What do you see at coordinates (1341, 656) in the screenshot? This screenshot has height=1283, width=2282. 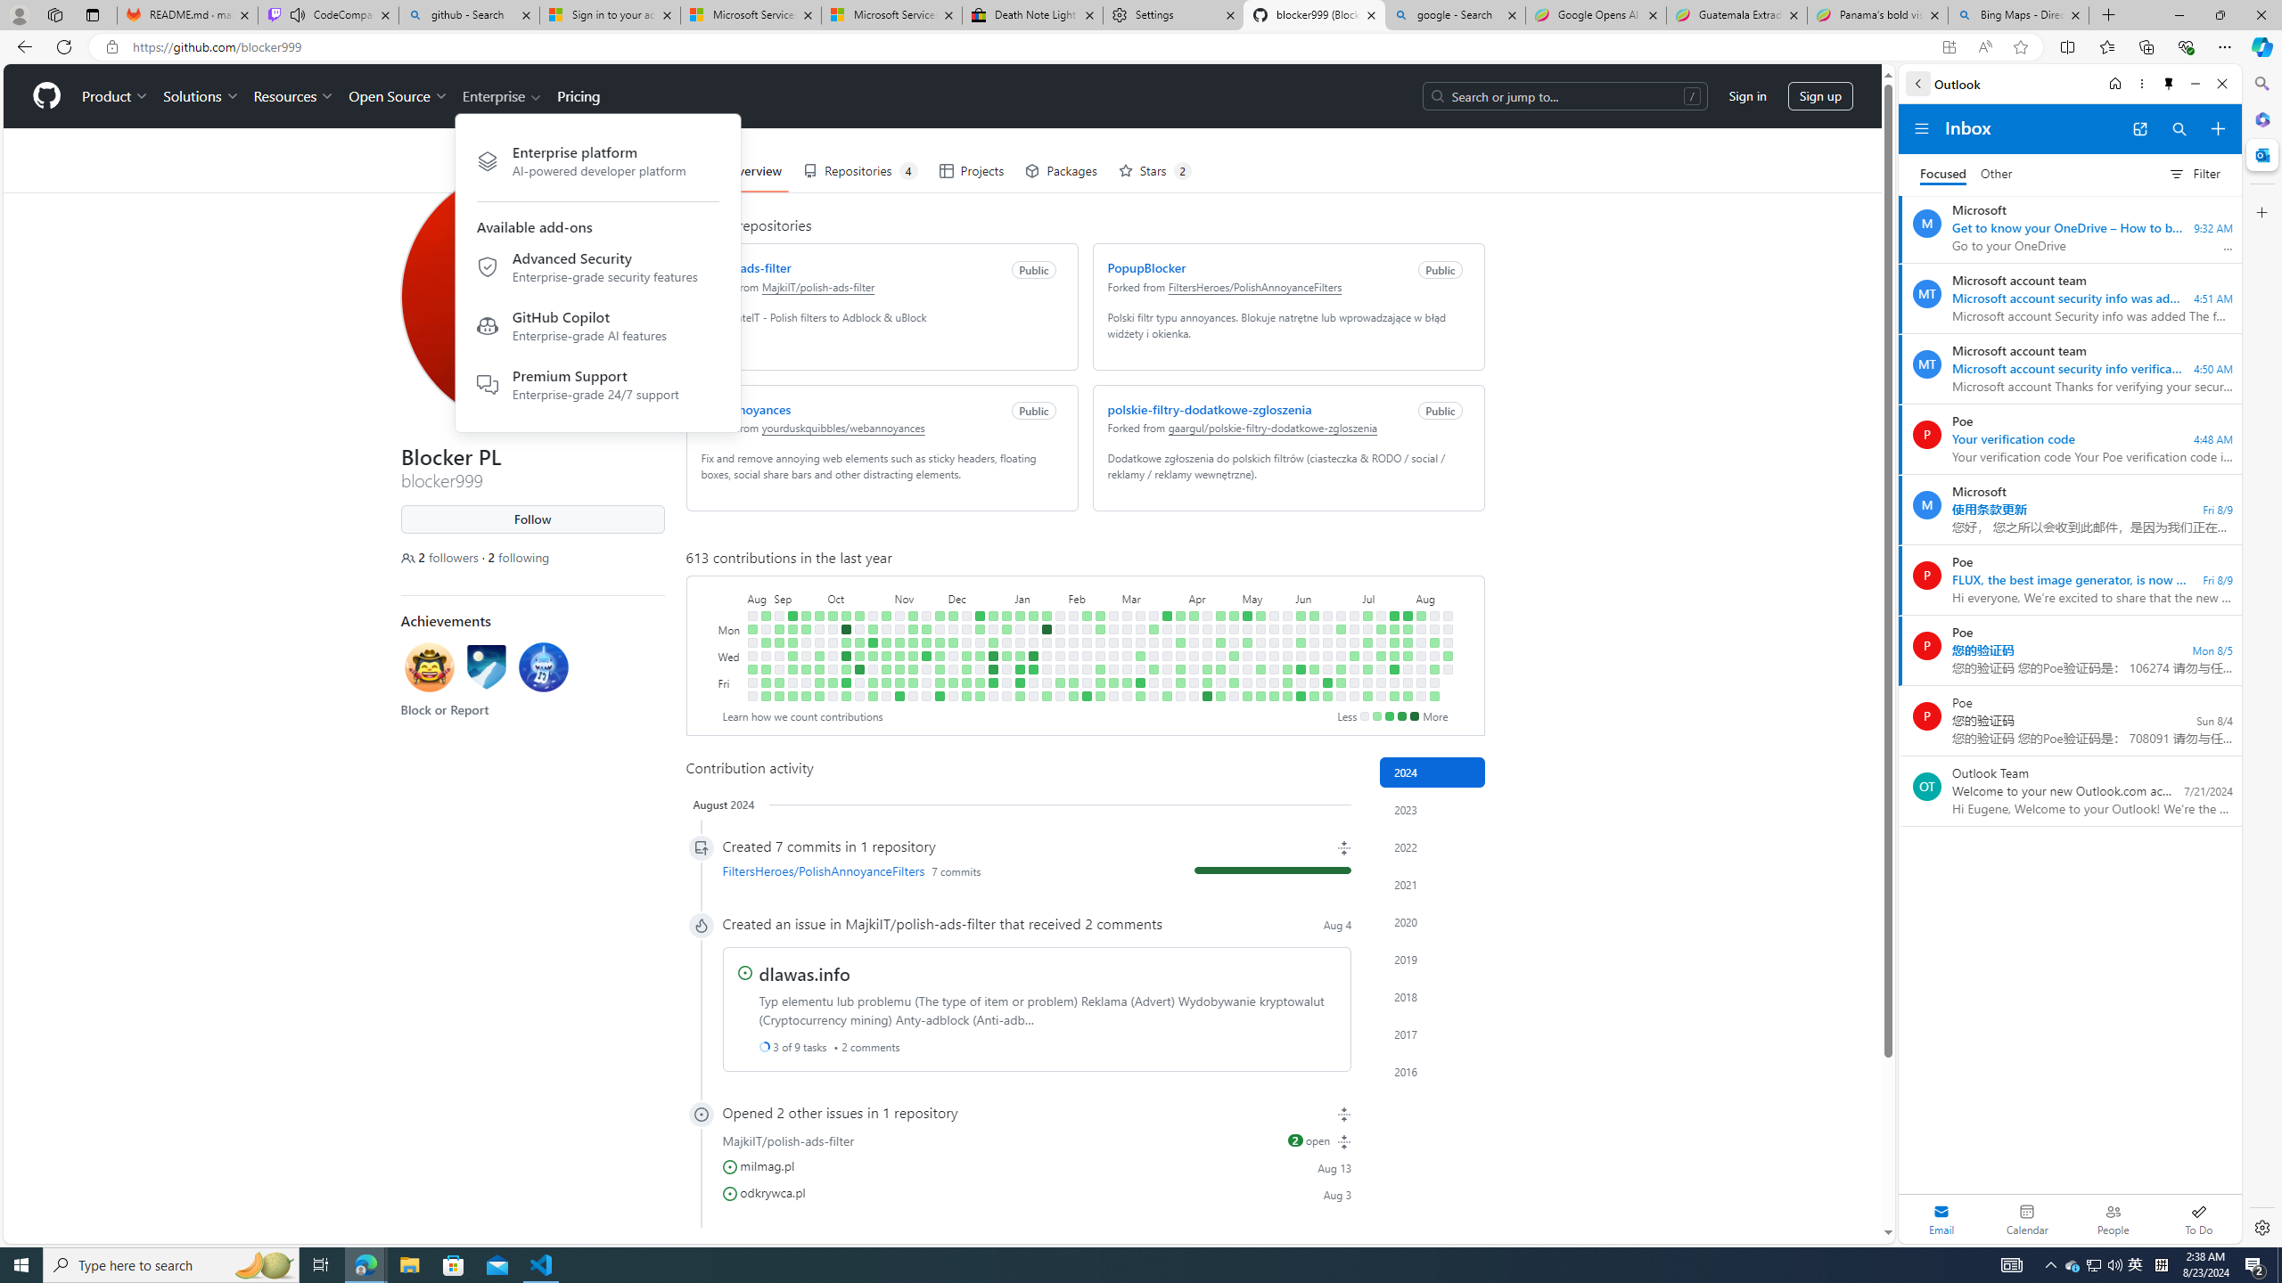 I see `No contributions on June 26th.` at bounding box center [1341, 656].